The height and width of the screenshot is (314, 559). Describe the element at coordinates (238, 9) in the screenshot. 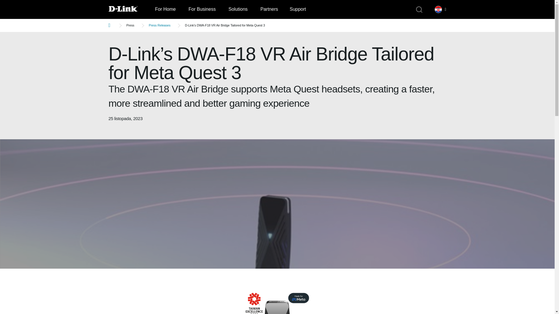

I see `Solutions` at that location.